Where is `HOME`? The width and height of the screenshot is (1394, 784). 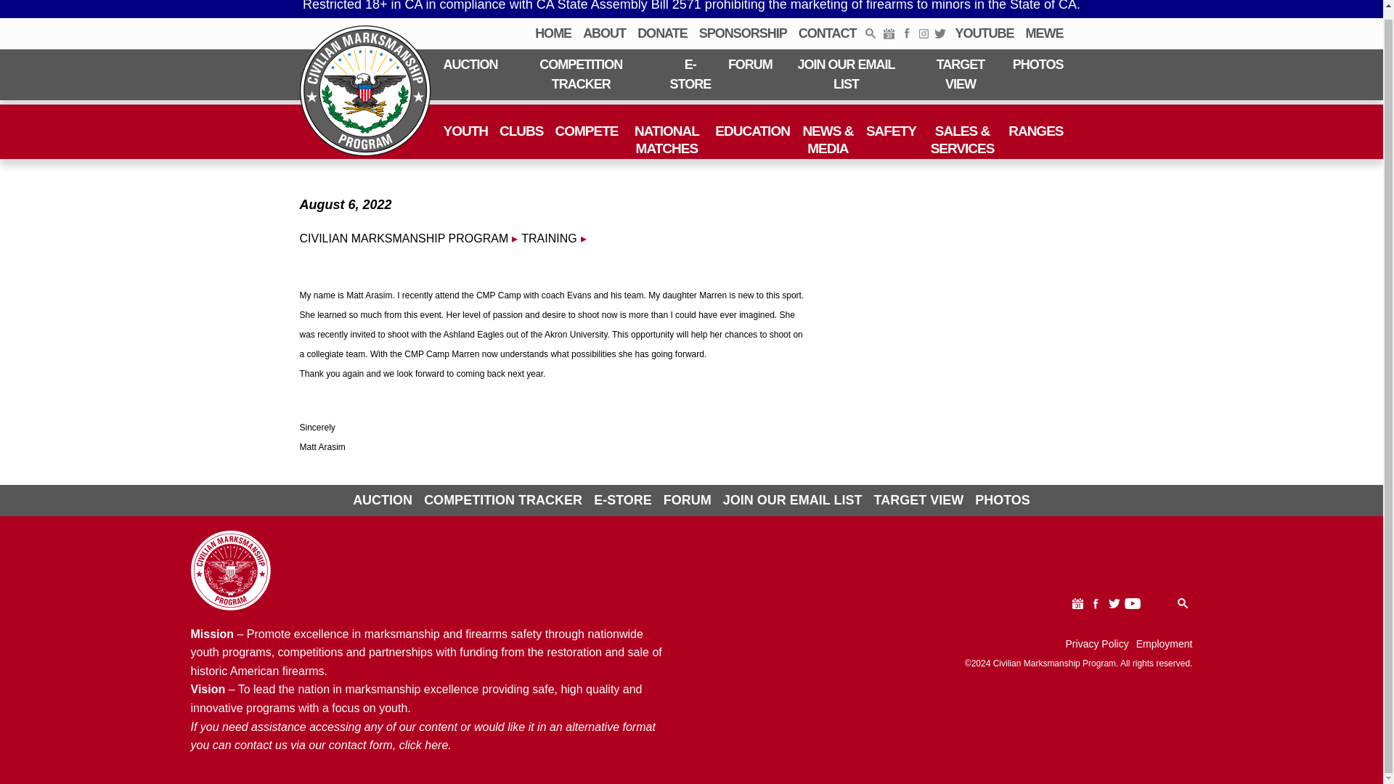 HOME is located at coordinates (553, 33).